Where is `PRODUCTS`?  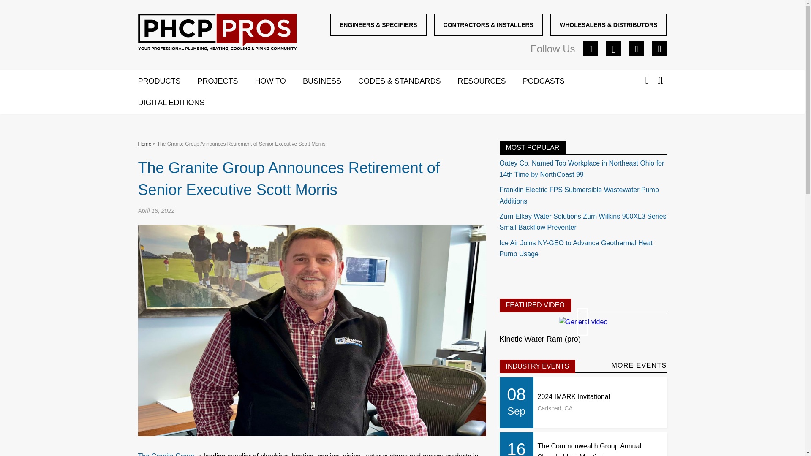 PRODUCTS is located at coordinates (167, 81).